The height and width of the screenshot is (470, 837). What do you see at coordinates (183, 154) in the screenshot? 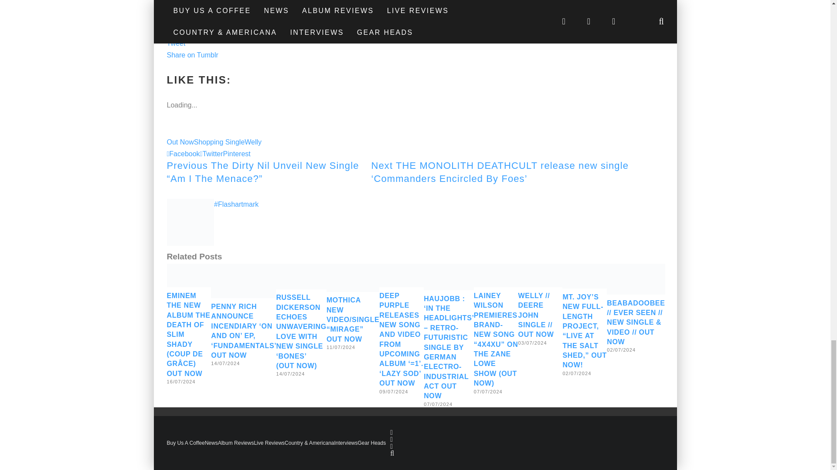
I see `Facebook` at bounding box center [183, 154].